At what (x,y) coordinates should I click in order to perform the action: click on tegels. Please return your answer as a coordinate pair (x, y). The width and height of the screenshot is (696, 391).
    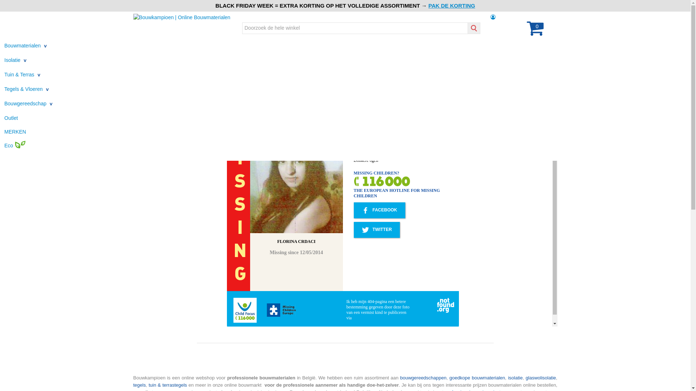
    Looking at the image, I should click on (140, 385).